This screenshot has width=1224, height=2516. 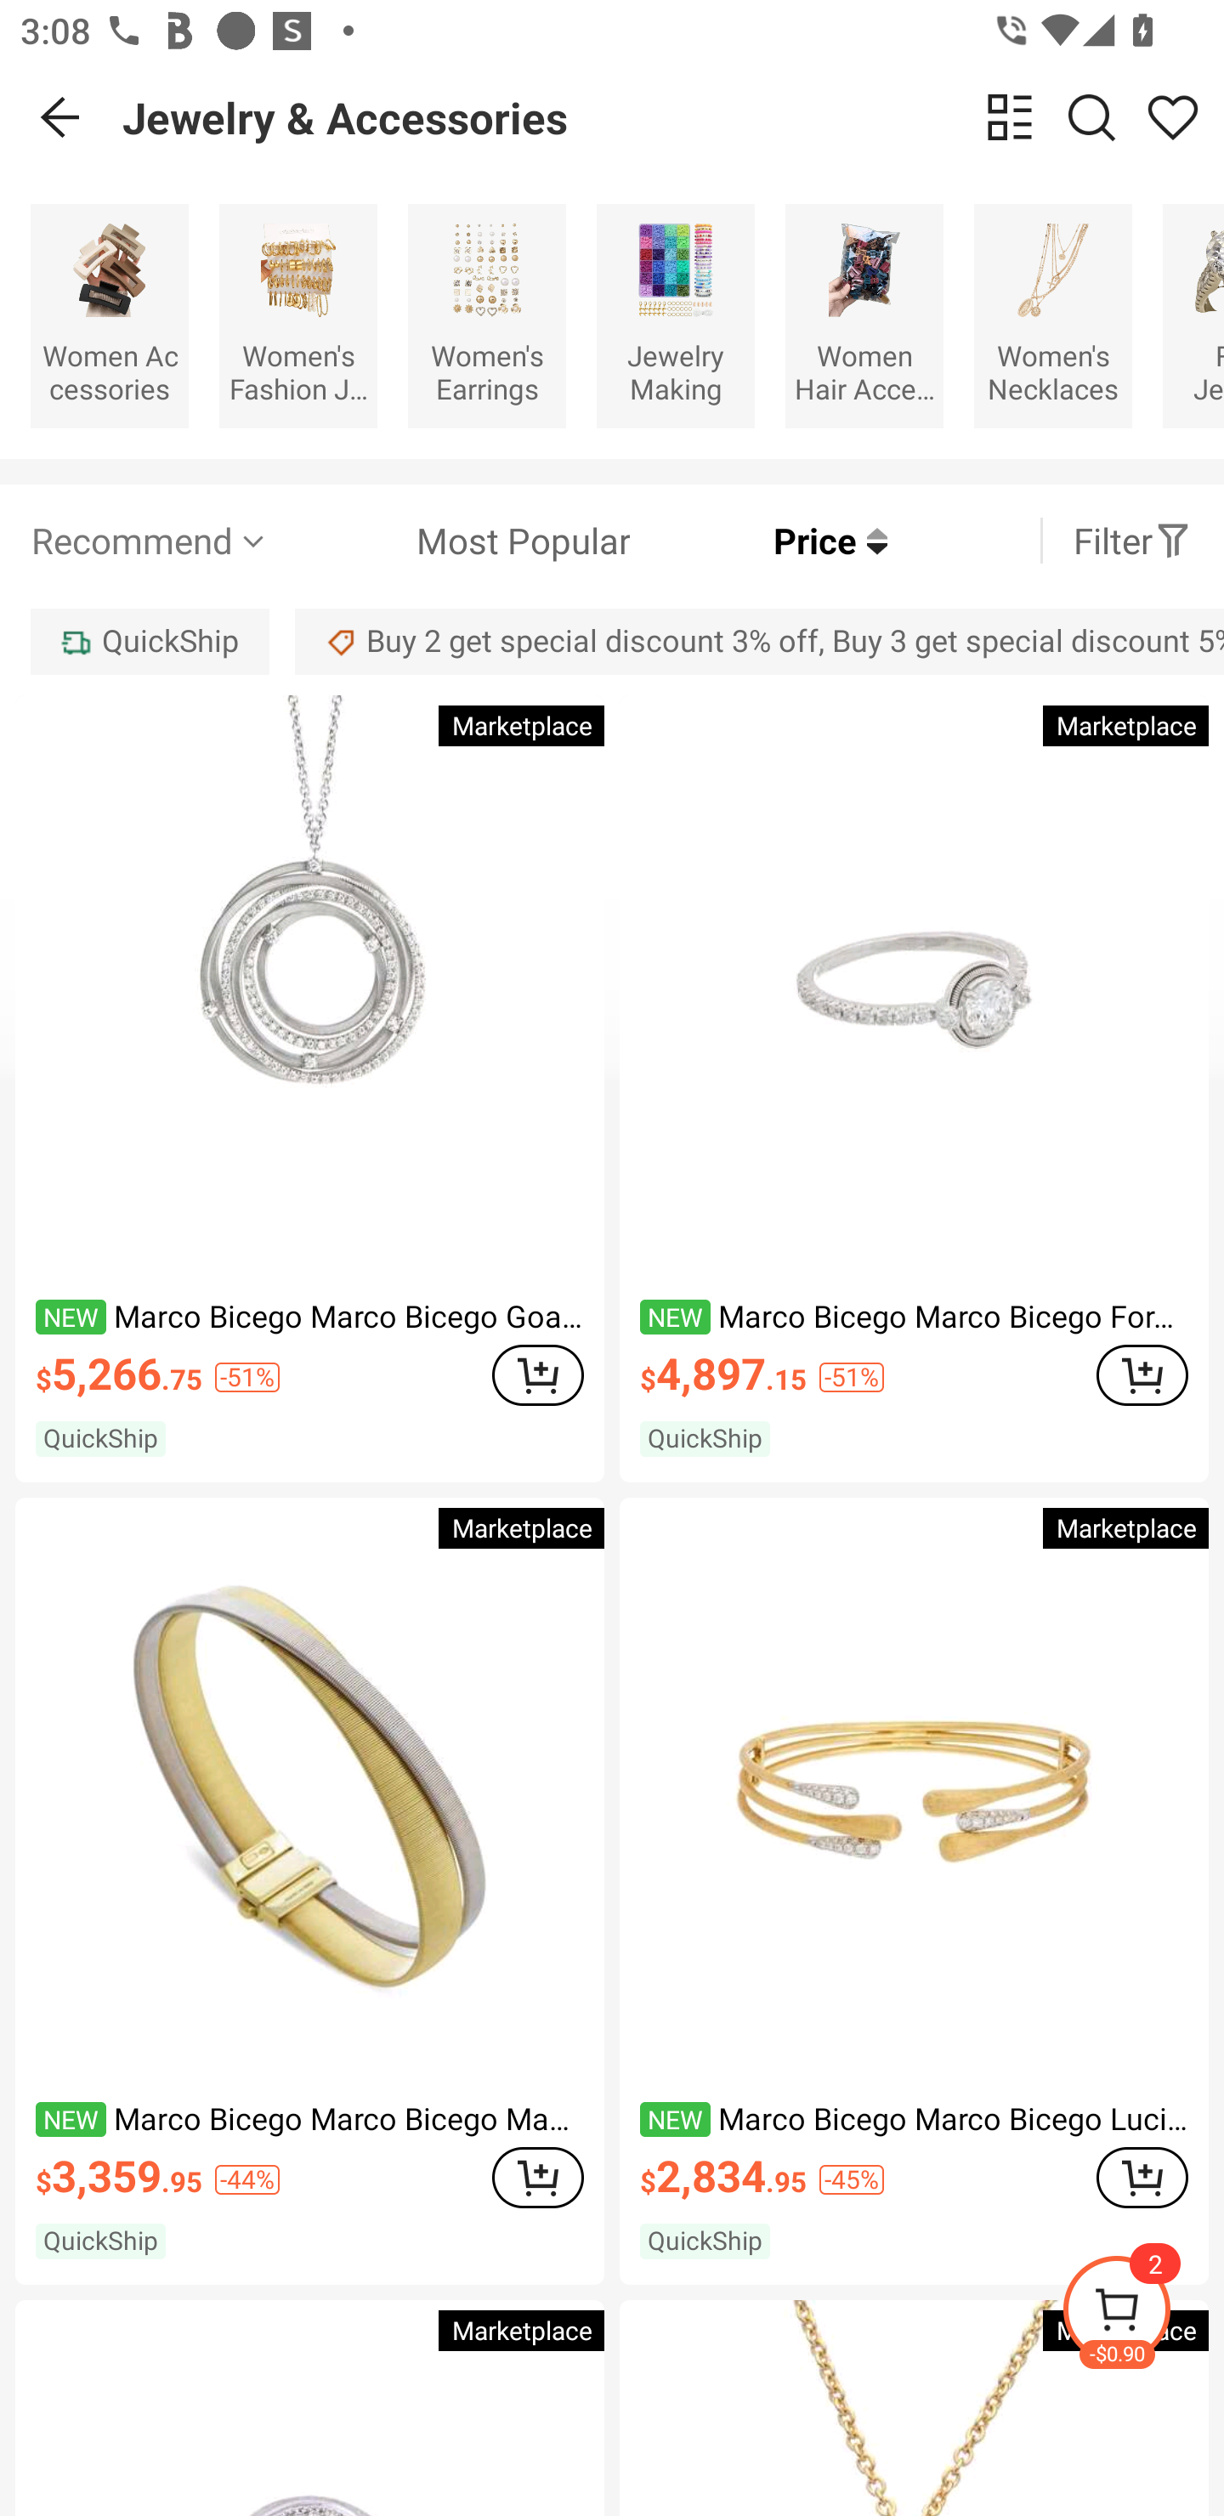 I want to click on Jewelry & Accessories change view Search Share, so click(x=673, y=117).